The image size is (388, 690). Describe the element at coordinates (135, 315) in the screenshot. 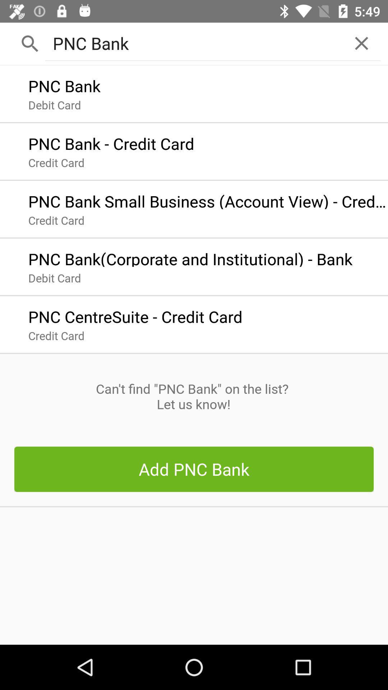

I see `open app below the debit card app` at that location.